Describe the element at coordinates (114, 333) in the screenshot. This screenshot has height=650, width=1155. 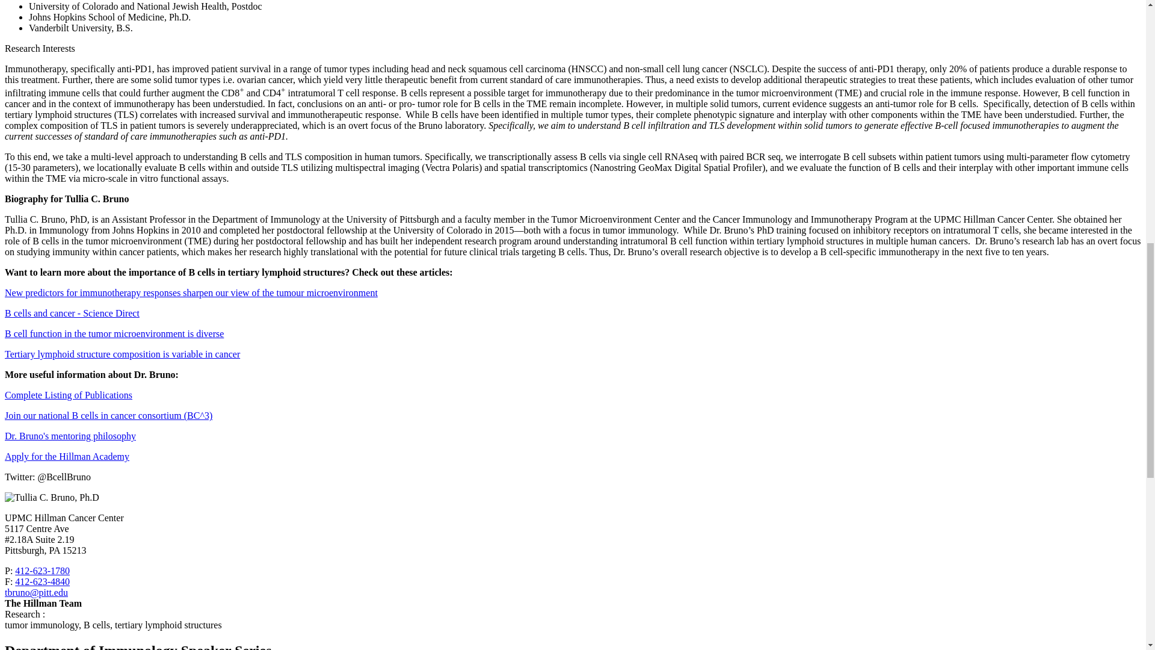
I see `B cell function in the tumor microenvironment is diverse` at that location.